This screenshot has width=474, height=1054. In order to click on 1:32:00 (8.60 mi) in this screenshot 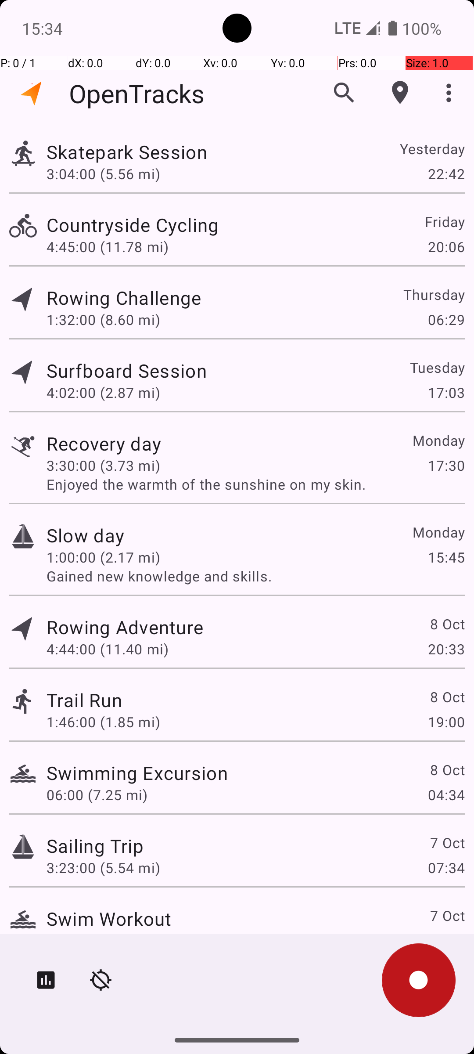, I will do `click(104, 320)`.